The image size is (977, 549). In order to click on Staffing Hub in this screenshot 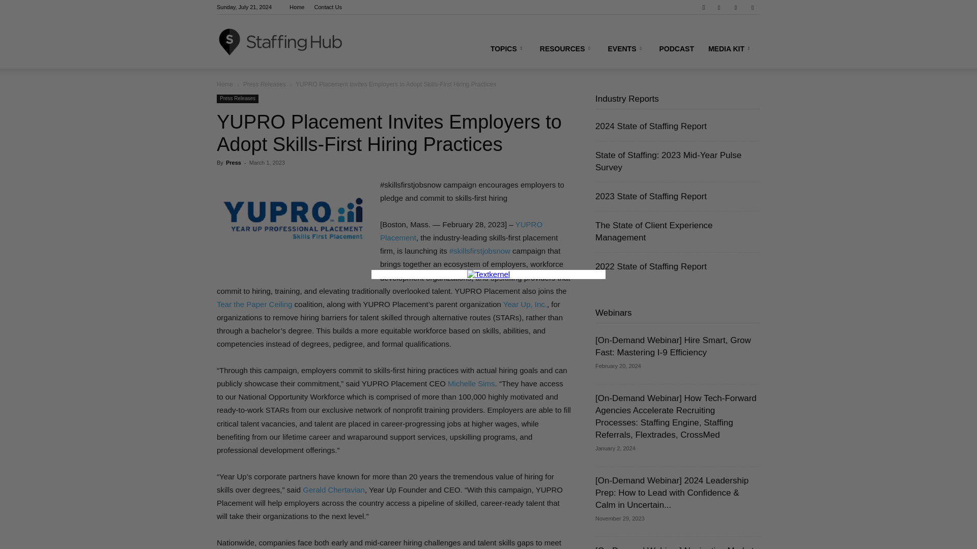, I will do `click(280, 42)`.